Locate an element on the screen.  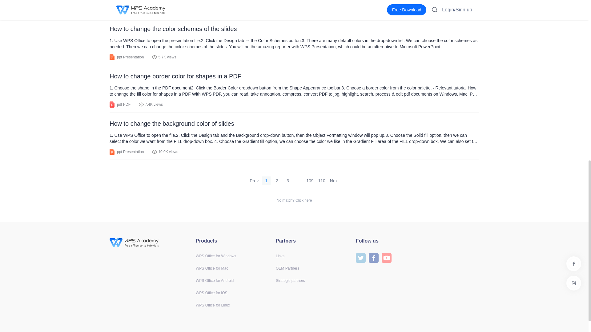
109 is located at coordinates (310, 180).